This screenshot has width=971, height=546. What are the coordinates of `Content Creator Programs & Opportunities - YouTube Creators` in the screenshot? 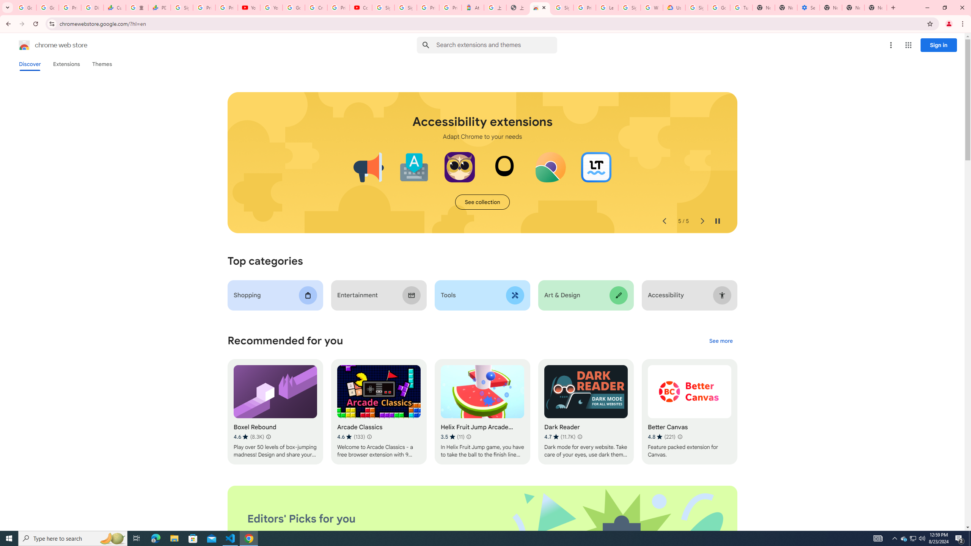 It's located at (361, 8).